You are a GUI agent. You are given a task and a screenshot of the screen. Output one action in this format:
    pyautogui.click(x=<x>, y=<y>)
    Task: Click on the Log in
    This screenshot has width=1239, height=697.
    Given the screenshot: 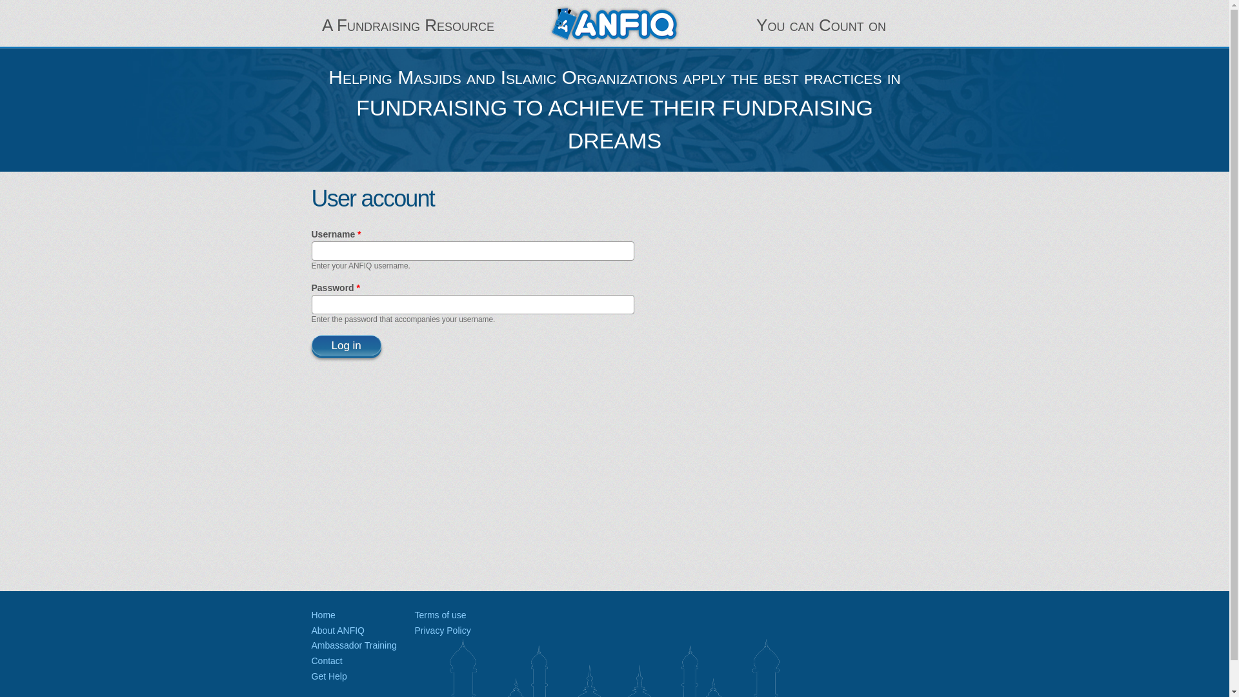 What is the action you would take?
    pyautogui.click(x=345, y=345)
    